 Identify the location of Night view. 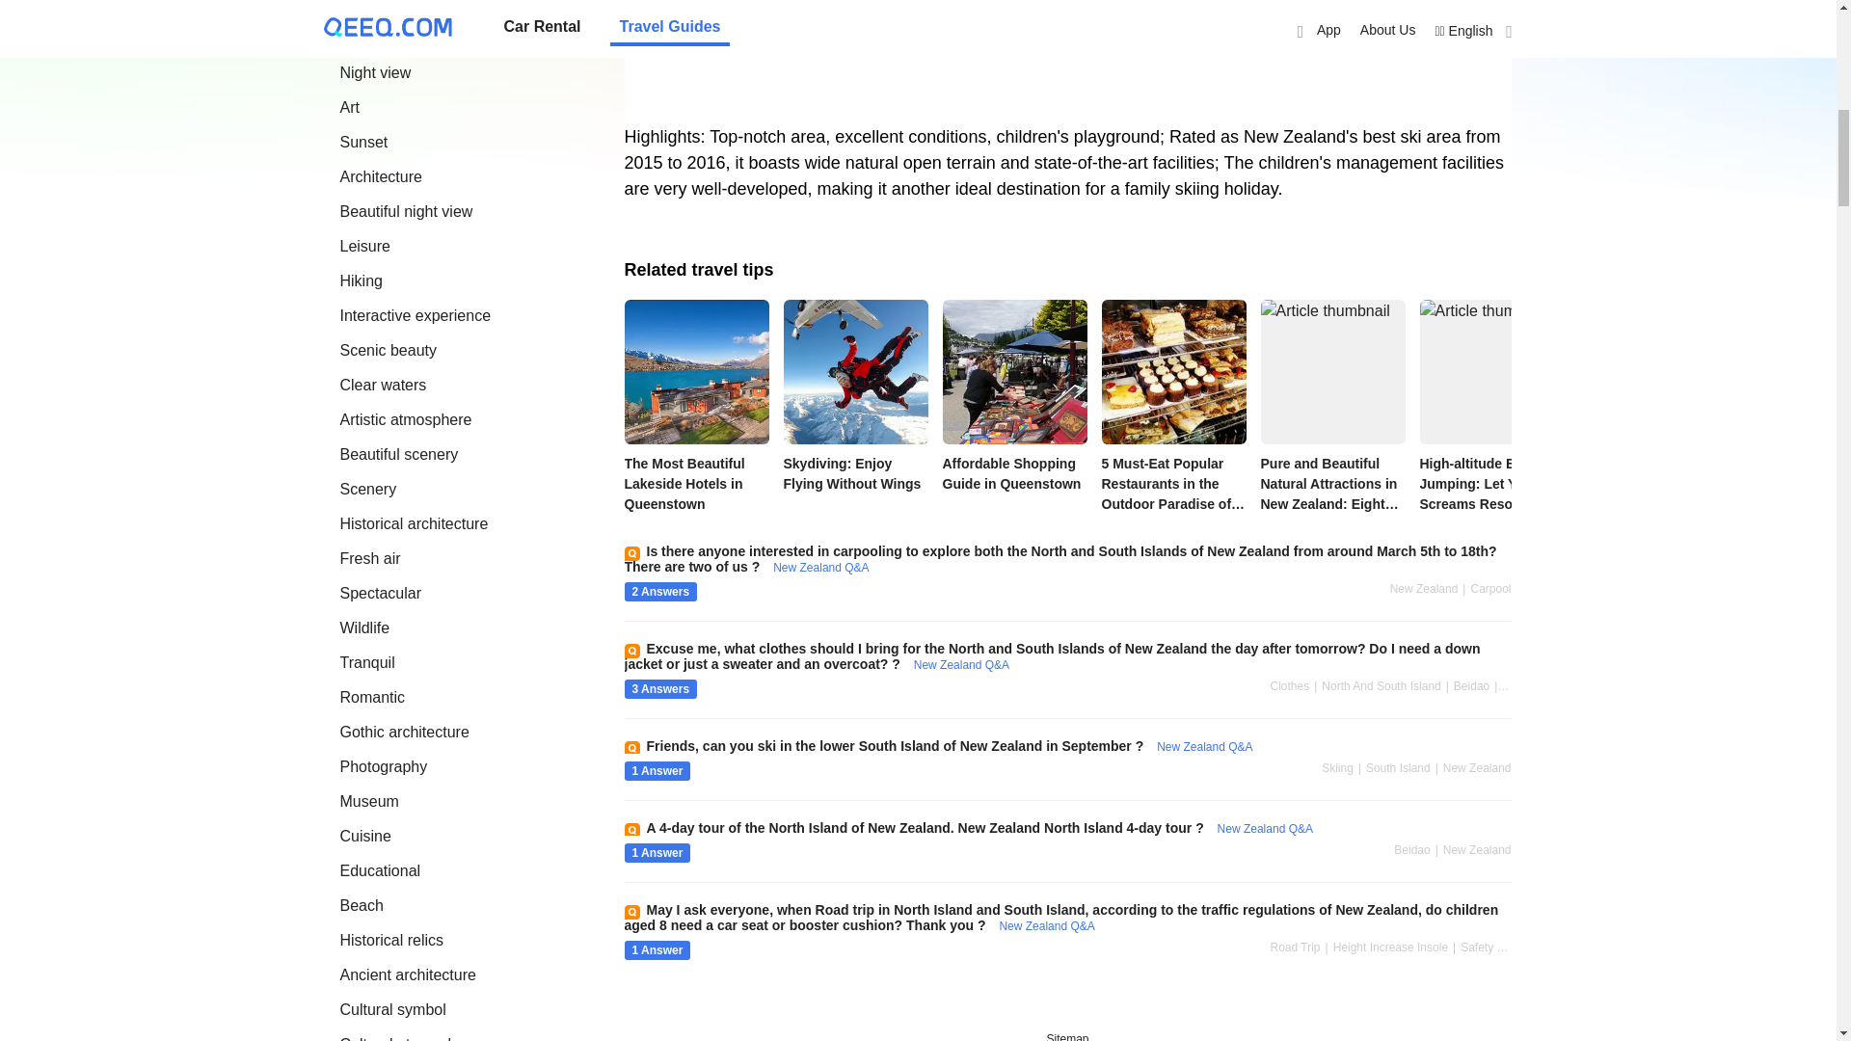
(374, 72).